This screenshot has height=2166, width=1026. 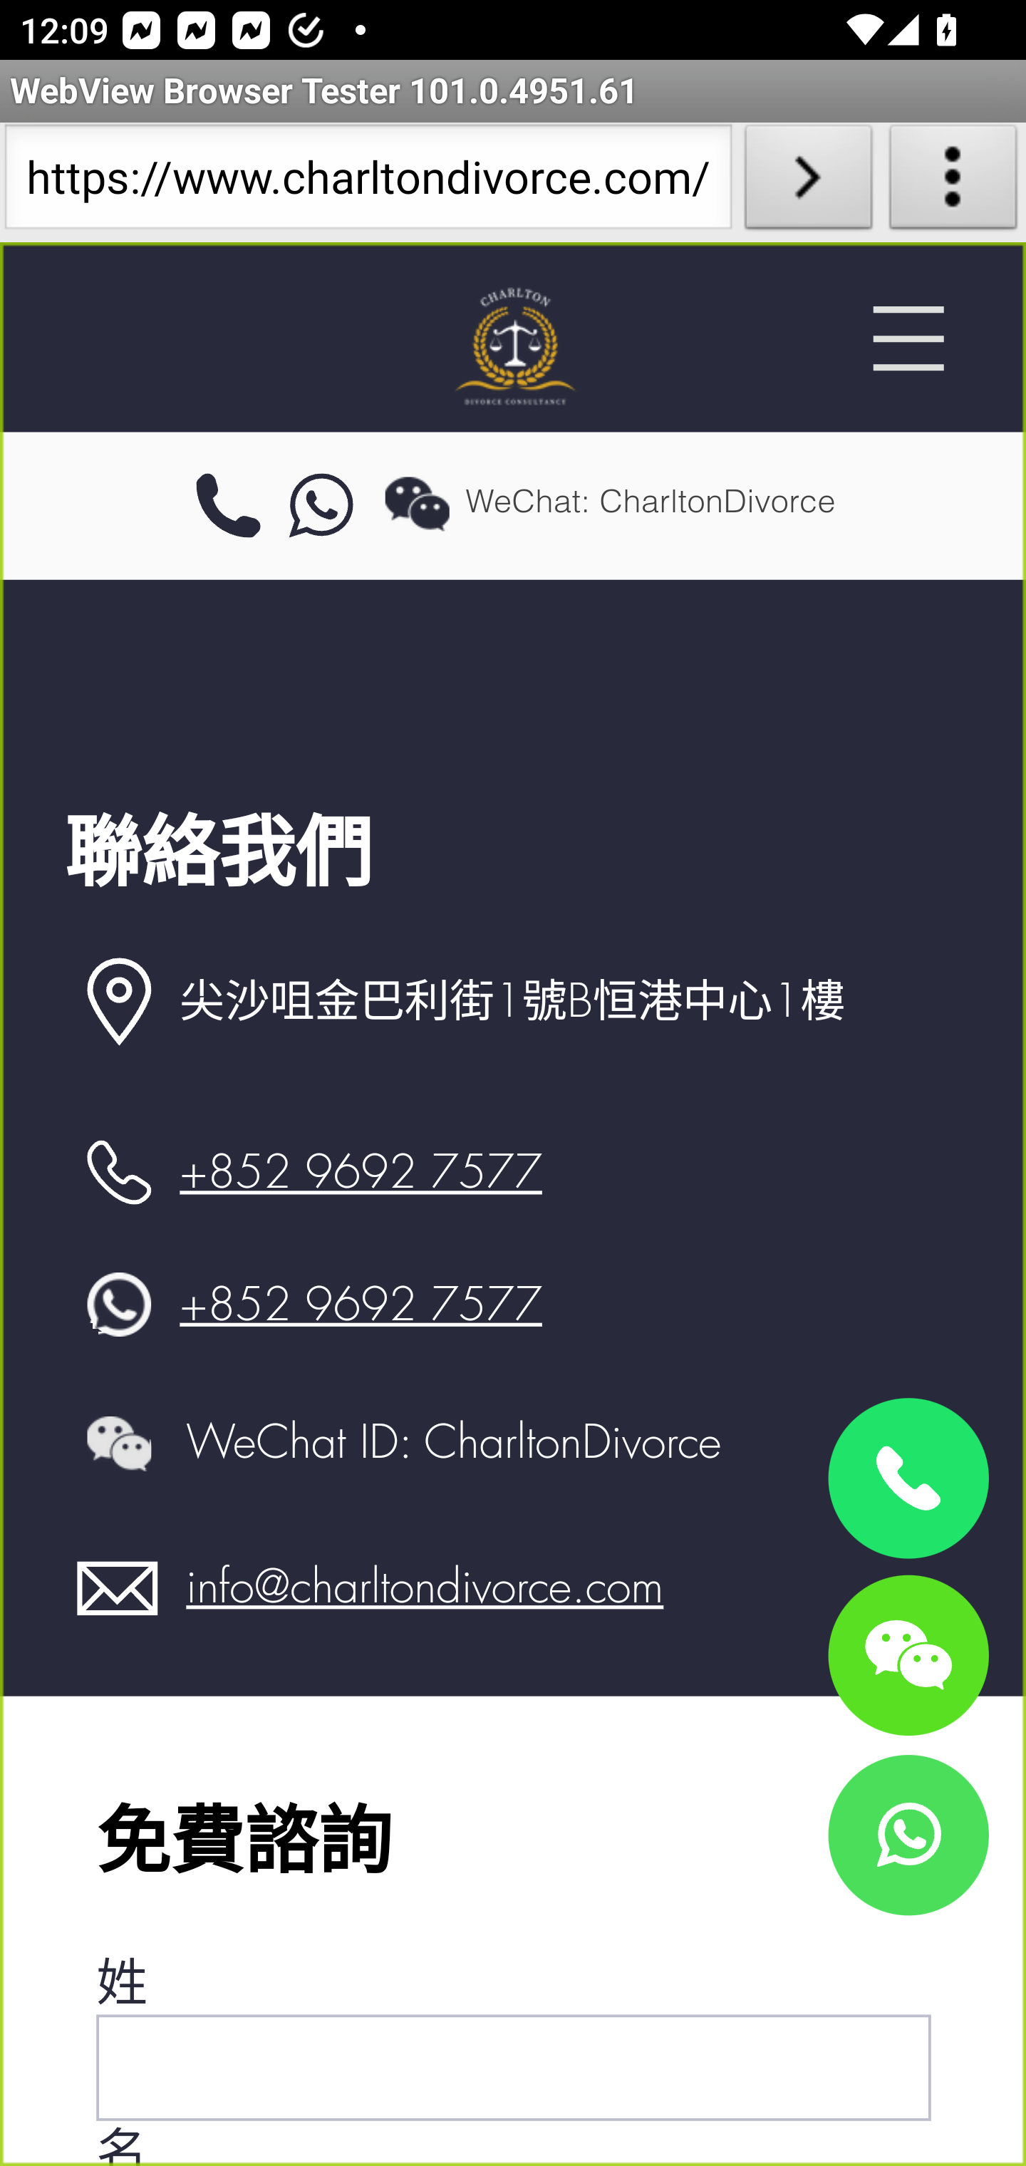 What do you see at coordinates (908, 1834) in the screenshot?
I see `WhatsApp` at bounding box center [908, 1834].